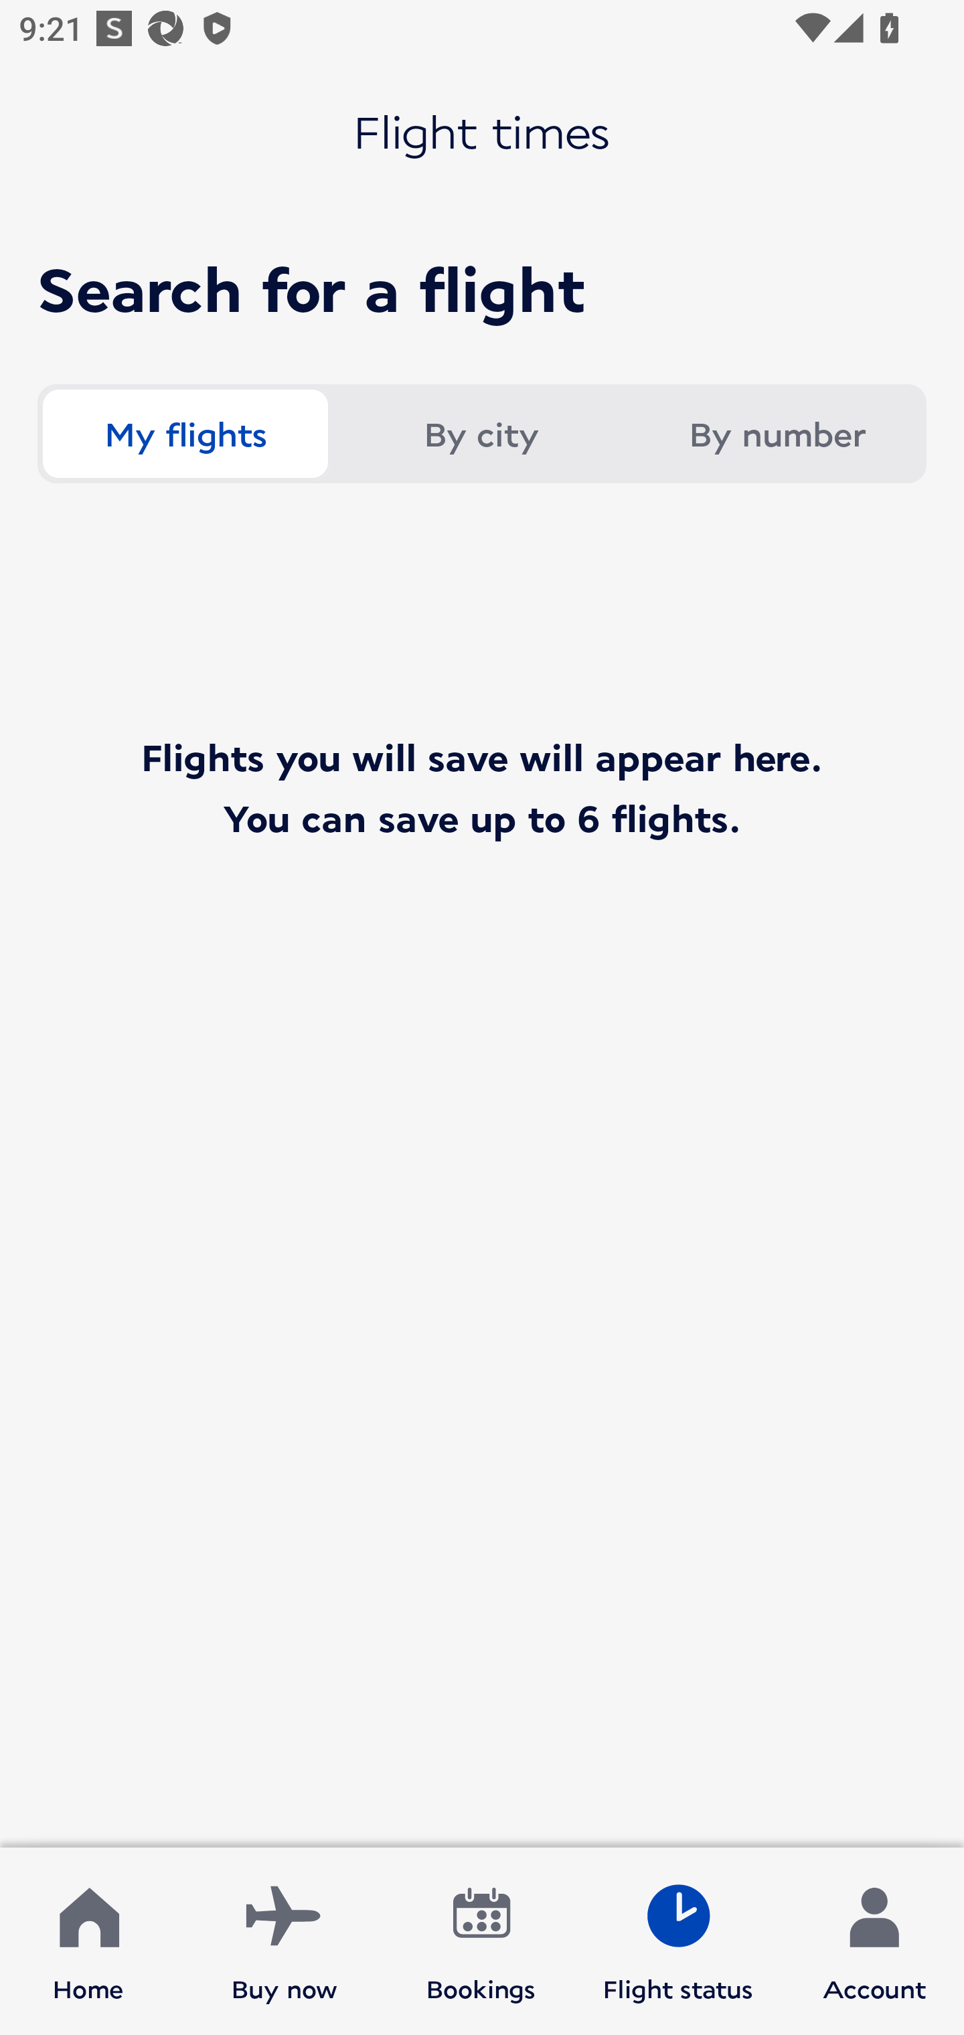 Image resolution: width=964 pixels, height=2035 pixels. What do you see at coordinates (88, 1941) in the screenshot?
I see `Home` at bounding box center [88, 1941].